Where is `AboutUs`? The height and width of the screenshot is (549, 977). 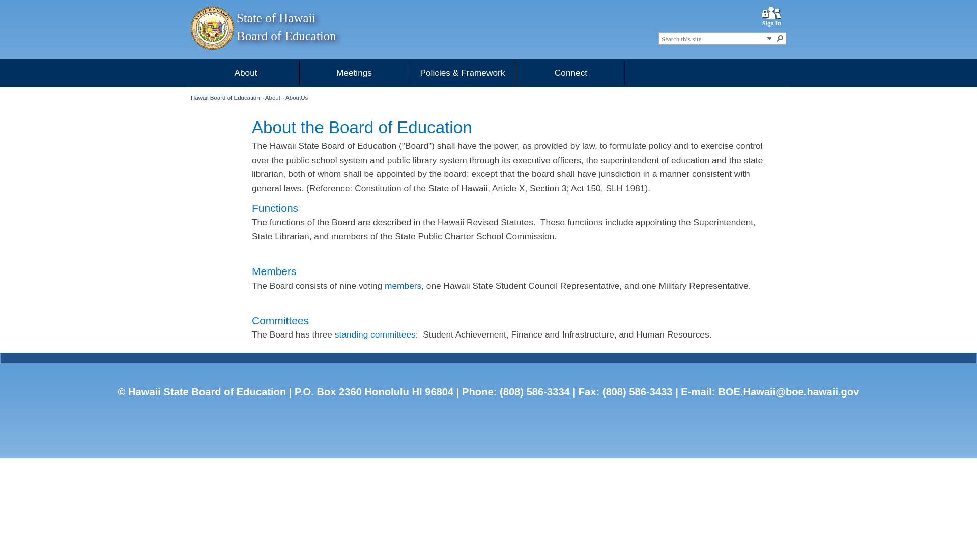
AboutUs is located at coordinates (296, 97).